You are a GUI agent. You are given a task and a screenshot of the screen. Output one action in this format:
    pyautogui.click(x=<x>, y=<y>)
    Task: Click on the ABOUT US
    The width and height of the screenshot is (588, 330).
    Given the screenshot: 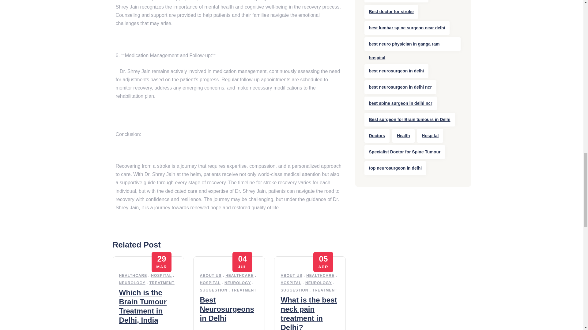 What is the action you would take?
    pyautogui.click(x=291, y=276)
    